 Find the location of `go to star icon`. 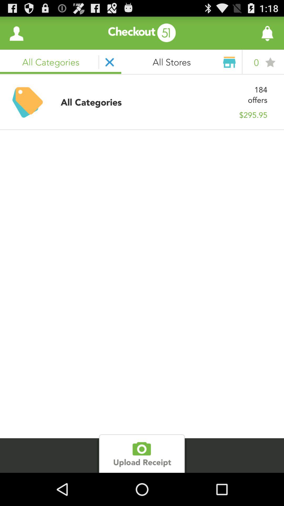

go to star icon is located at coordinates (270, 62).